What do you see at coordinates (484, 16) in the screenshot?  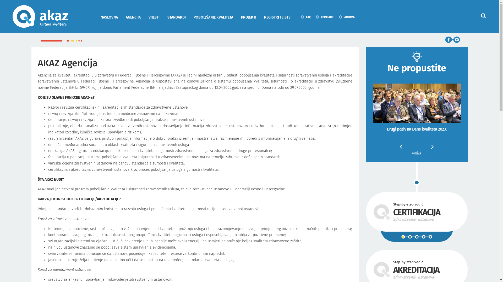 I see `Pritisnite enter da otvorite pretragu` at bounding box center [484, 16].